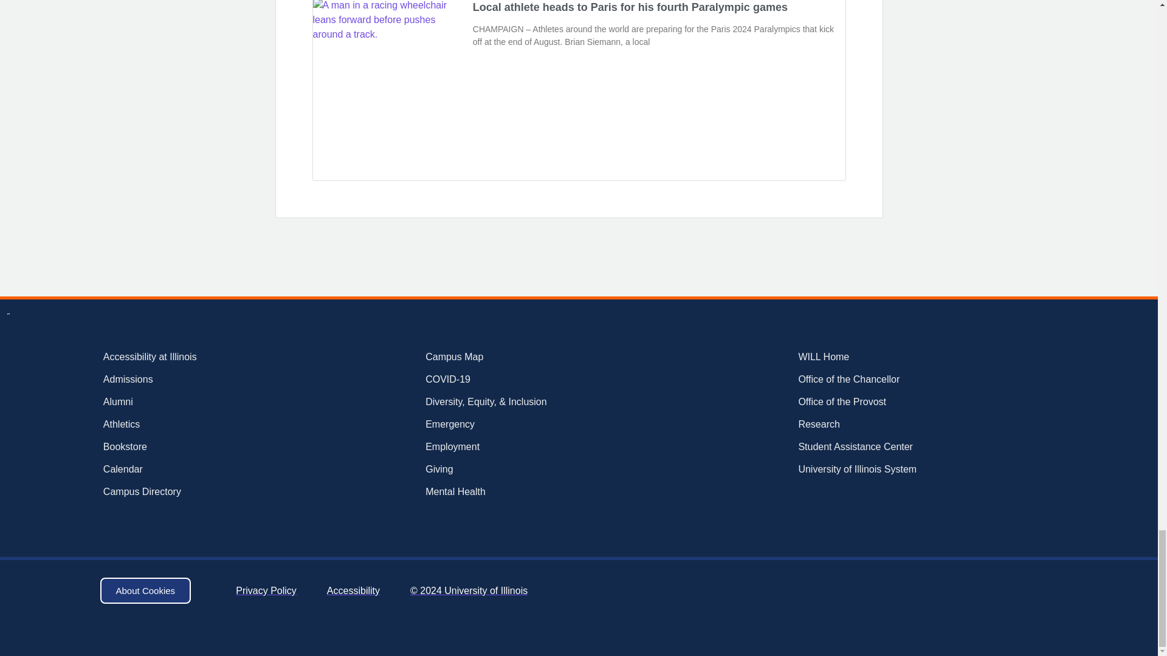 This screenshot has height=656, width=1167. What do you see at coordinates (188, 357) in the screenshot?
I see `Accessibility at Illinois` at bounding box center [188, 357].